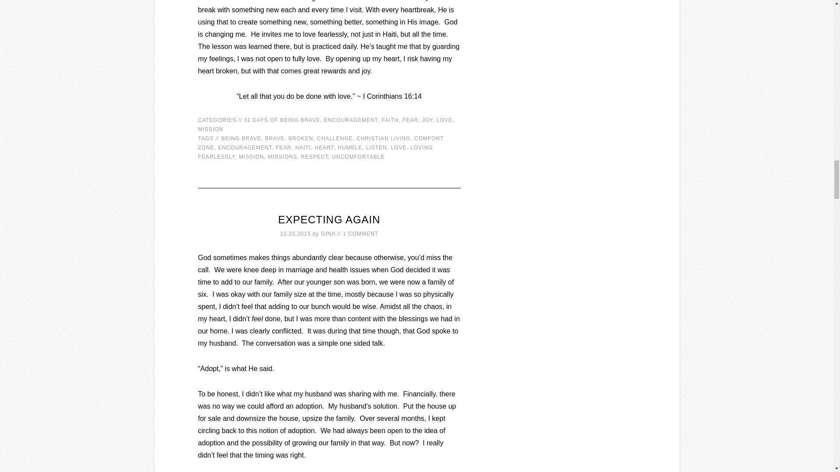 This screenshot has height=472, width=840. I want to click on LISTEN, so click(377, 147).